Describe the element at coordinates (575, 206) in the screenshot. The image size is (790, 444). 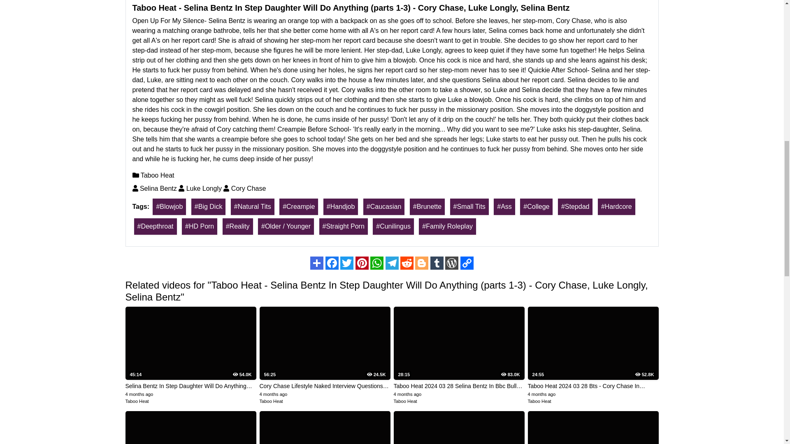
I see `Stepdad` at that location.